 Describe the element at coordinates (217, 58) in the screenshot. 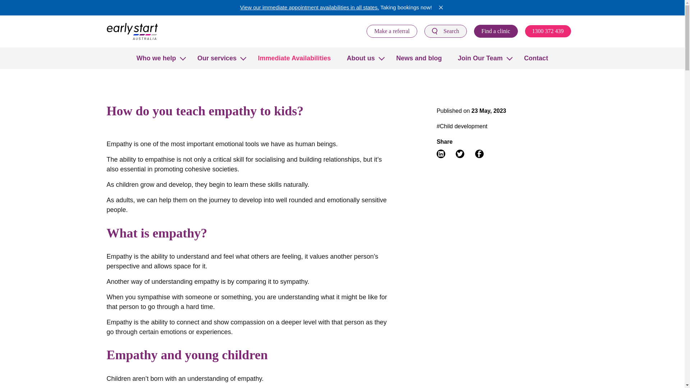

I see `Our services` at that location.